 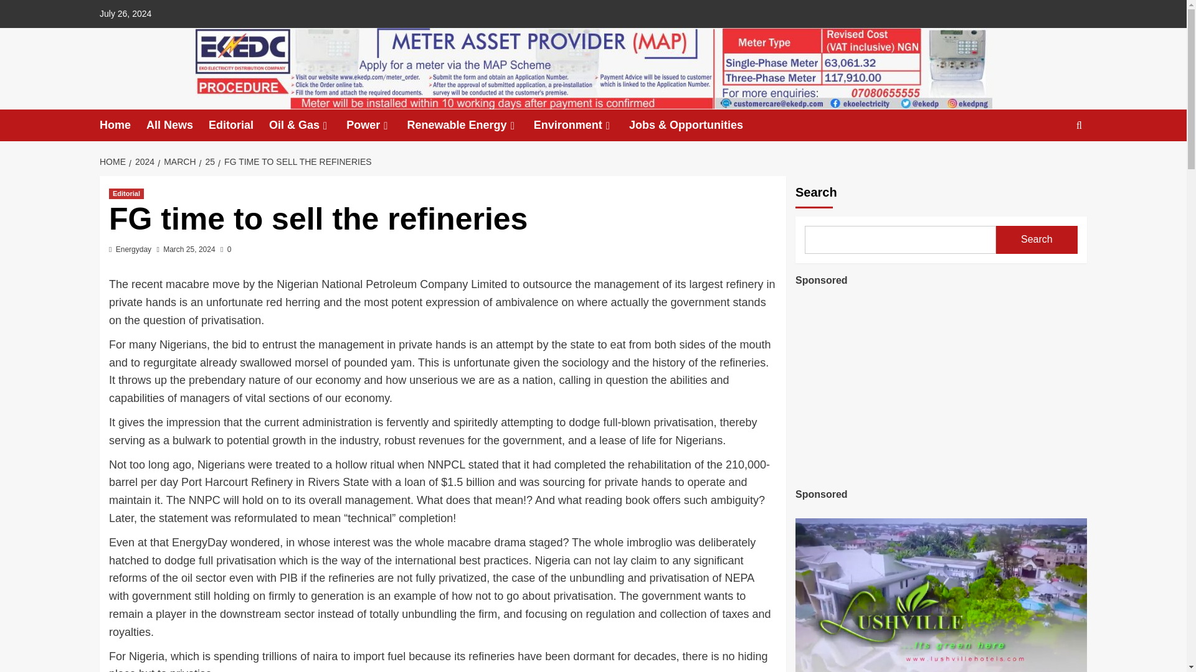 What do you see at coordinates (941, 385) in the screenshot?
I see `Lushville Hotels and Suites` at bounding box center [941, 385].